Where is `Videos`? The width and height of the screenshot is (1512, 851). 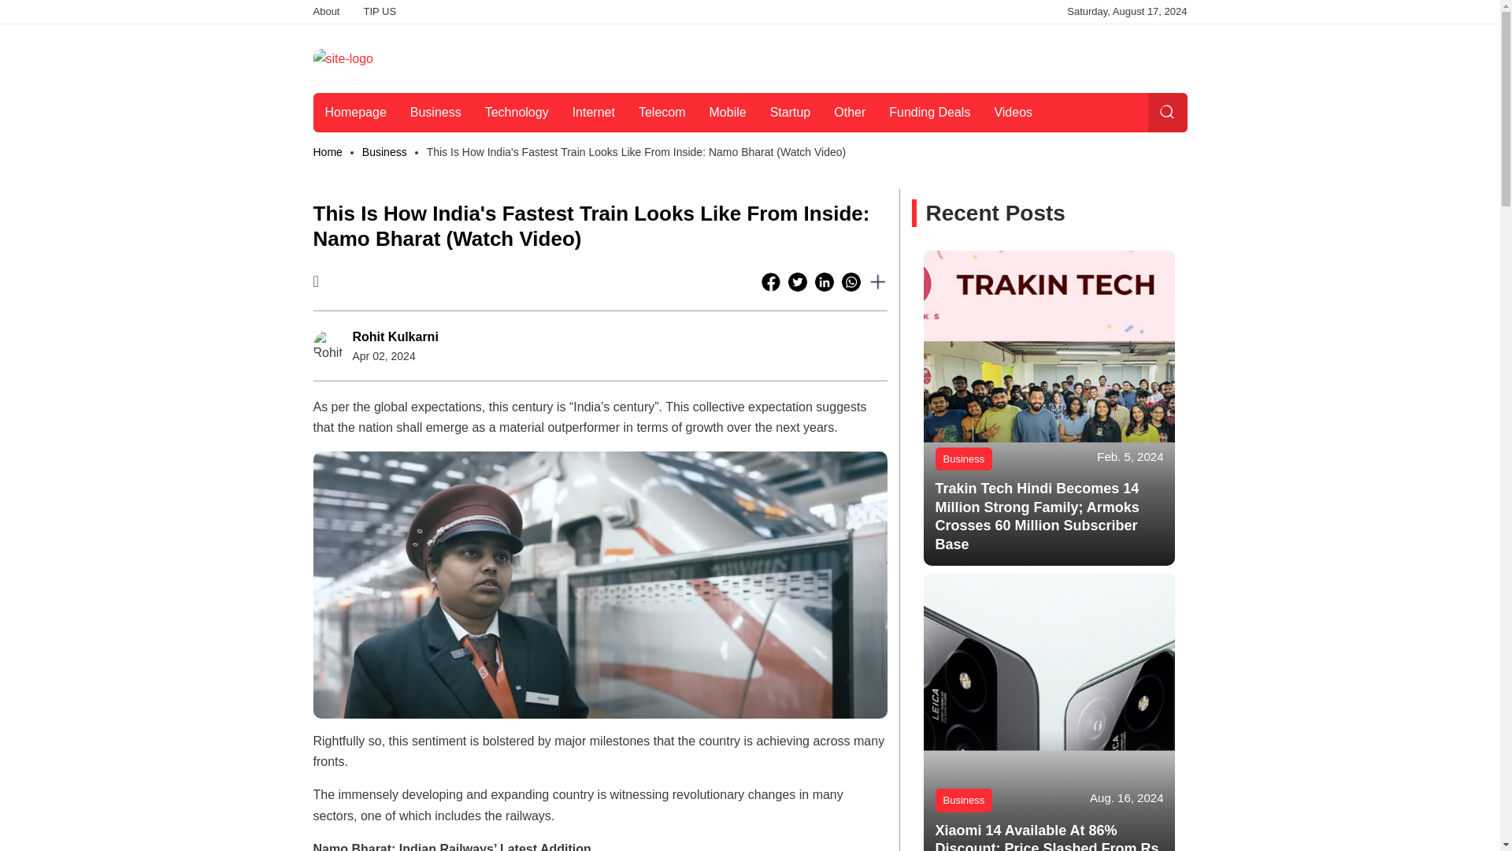
Videos is located at coordinates (1013, 112).